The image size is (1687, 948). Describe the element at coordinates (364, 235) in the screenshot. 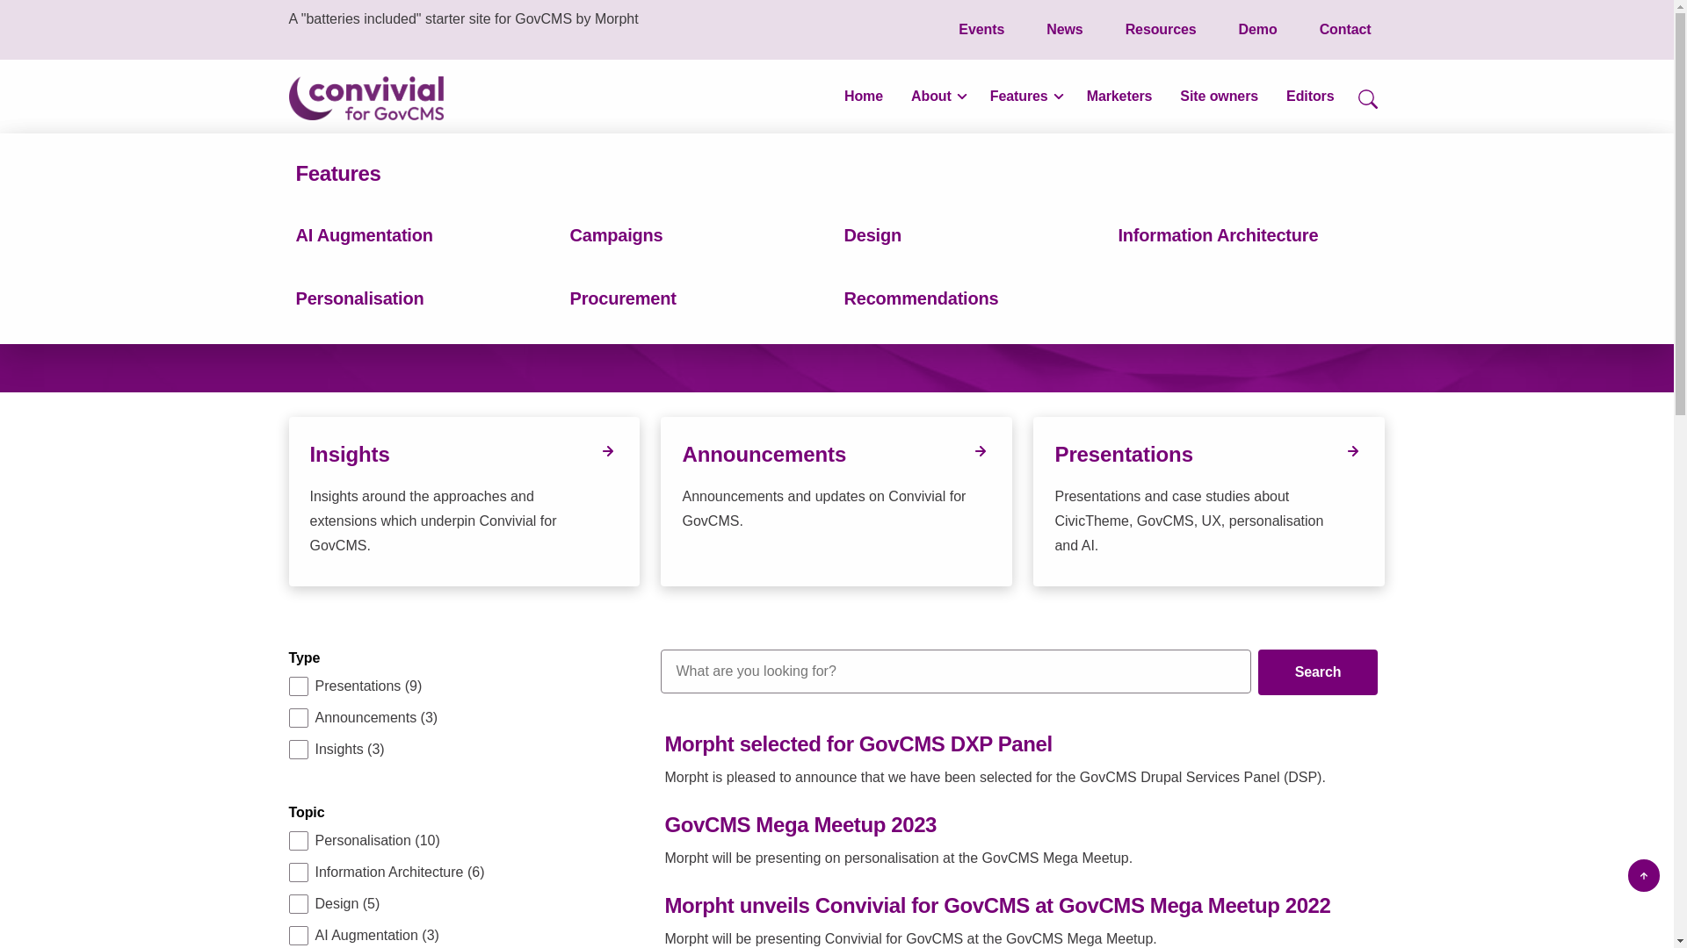

I see `AI Augmentation` at that location.